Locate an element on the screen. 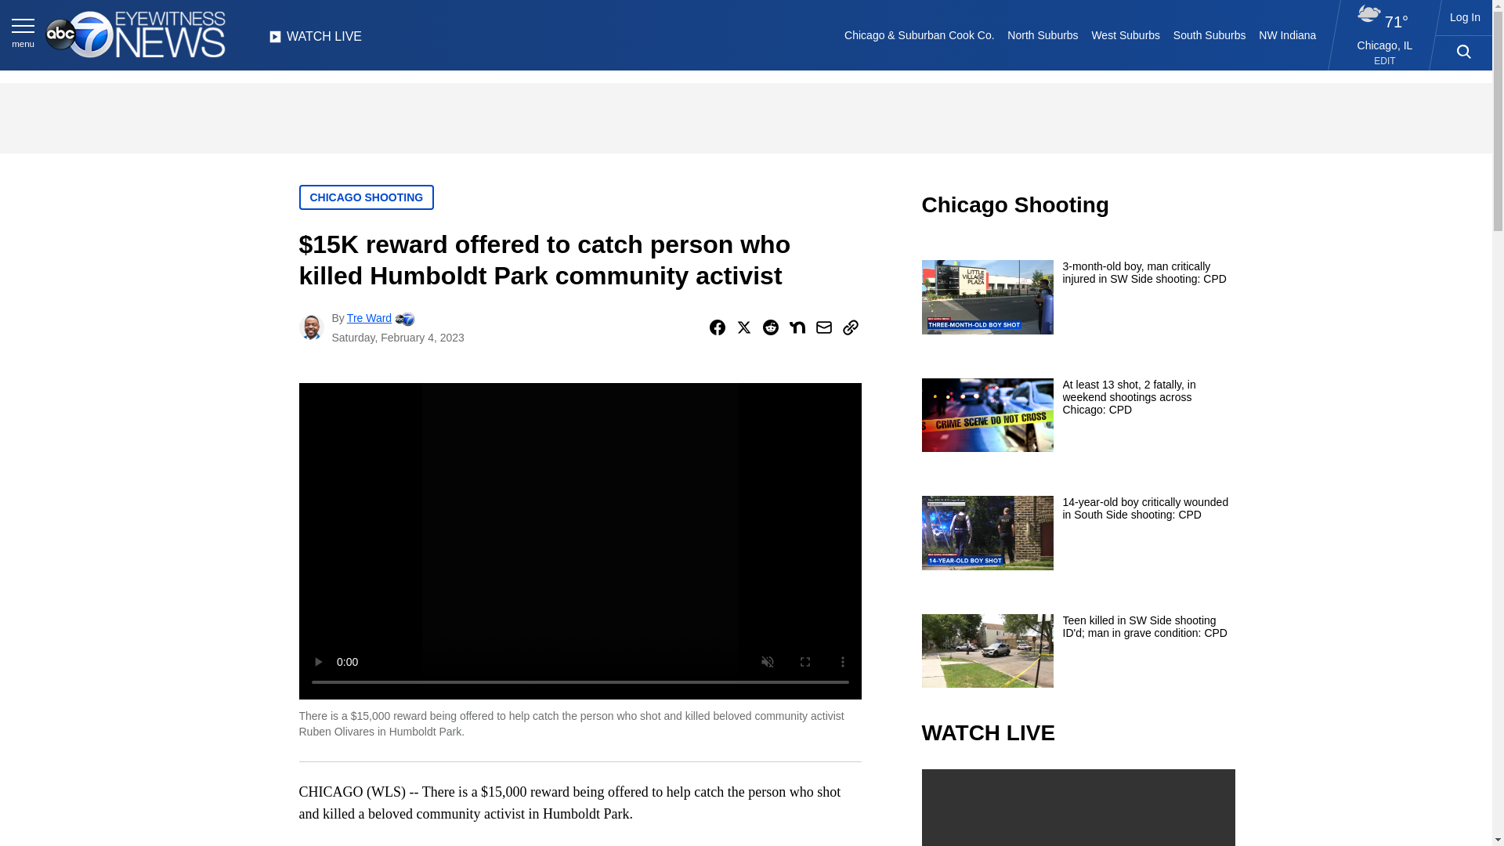 The image size is (1504, 846). video.title is located at coordinates (1078, 807).